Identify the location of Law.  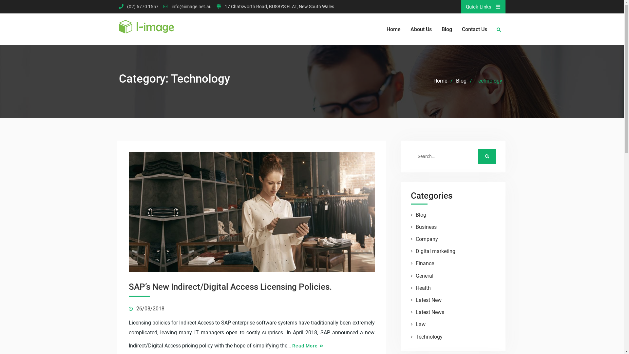
(420, 324).